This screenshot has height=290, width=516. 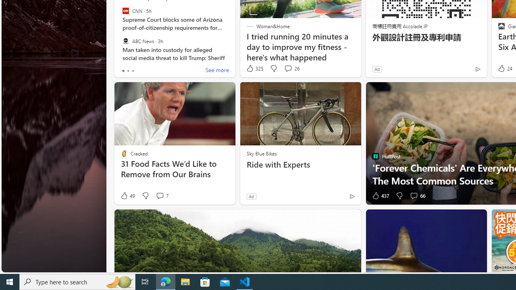 What do you see at coordinates (380, 196) in the screenshot?
I see `437 Like` at bounding box center [380, 196].